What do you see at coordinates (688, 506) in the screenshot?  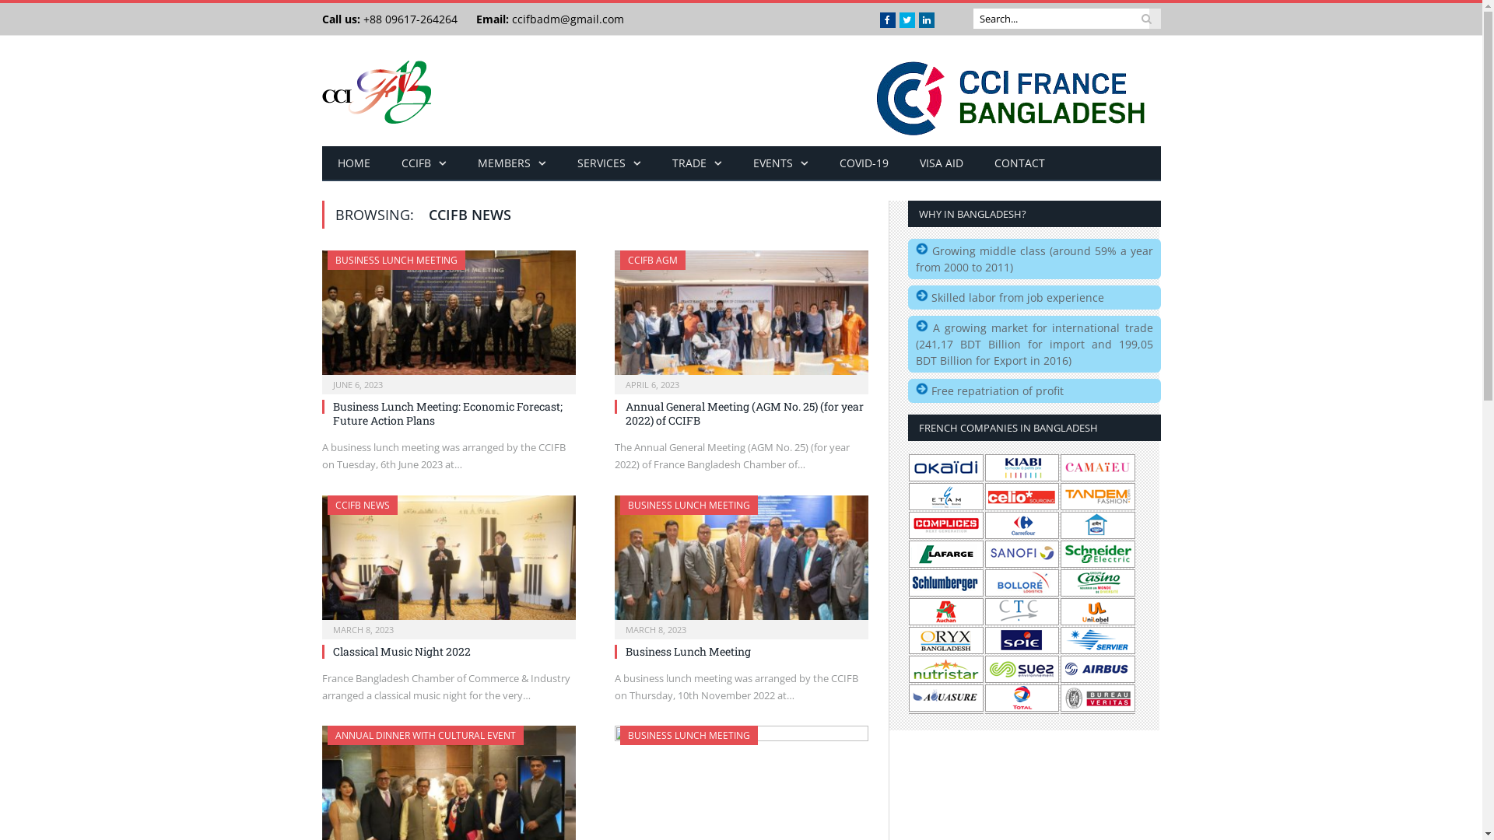 I see `BUSINESS LUNCH MEETING` at bounding box center [688, 506].